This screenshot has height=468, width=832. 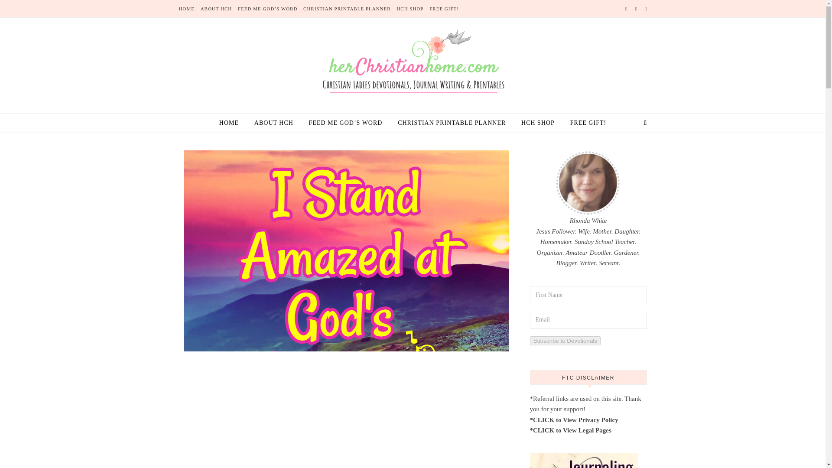 What do you see at coordinates (347, 9) in the screenshot?
I see `CHRISTIAN PRINTABLE PLANNER` at bounding box center [347, 9].